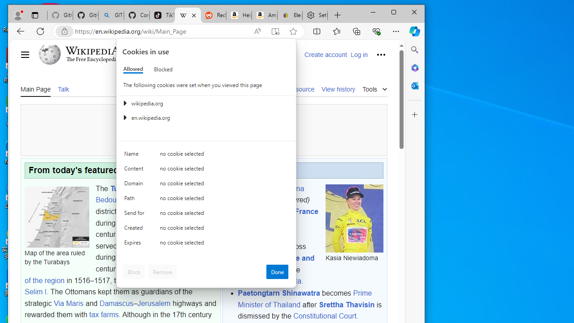 This screenshot has width=574, height=323. What do you see at coordinates (135, 215) in the screenshot?
I see `Send for` at bounding box center [135, 215].